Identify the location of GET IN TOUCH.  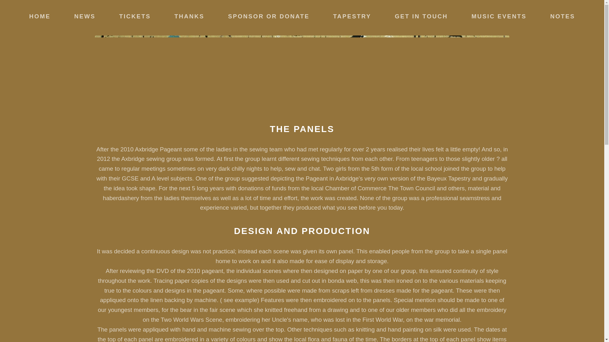
(421, 16).